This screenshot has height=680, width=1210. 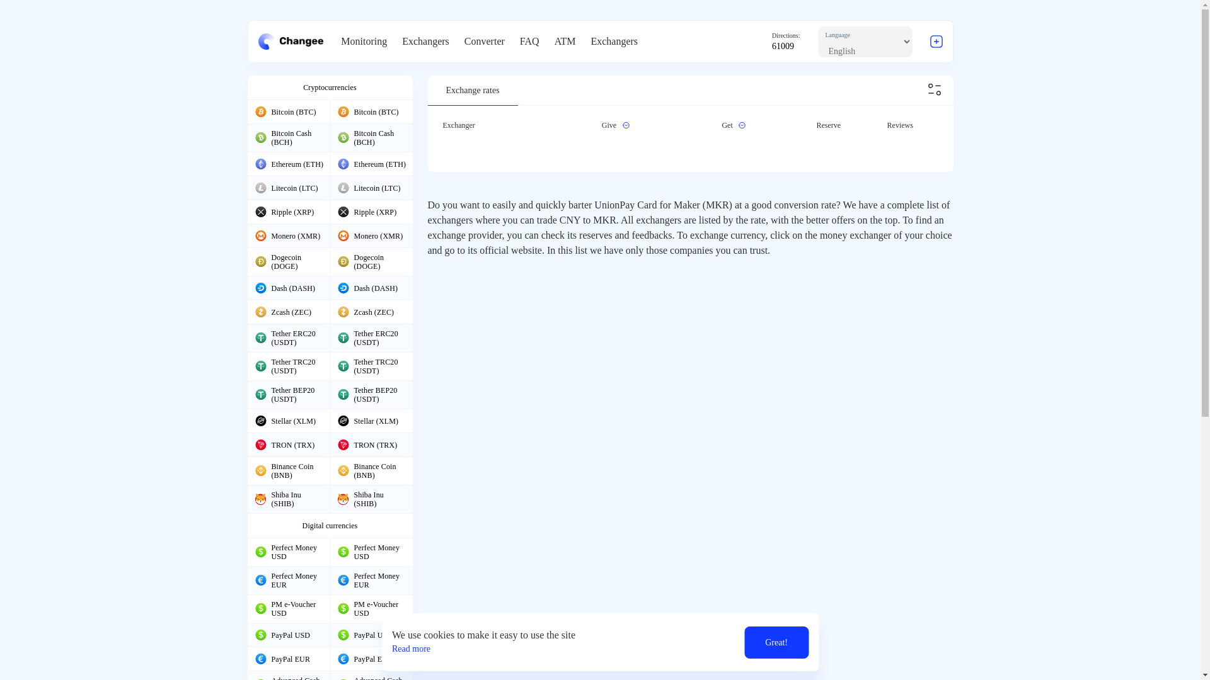 I want to click on Exchangers, so click(x=425, y=42).